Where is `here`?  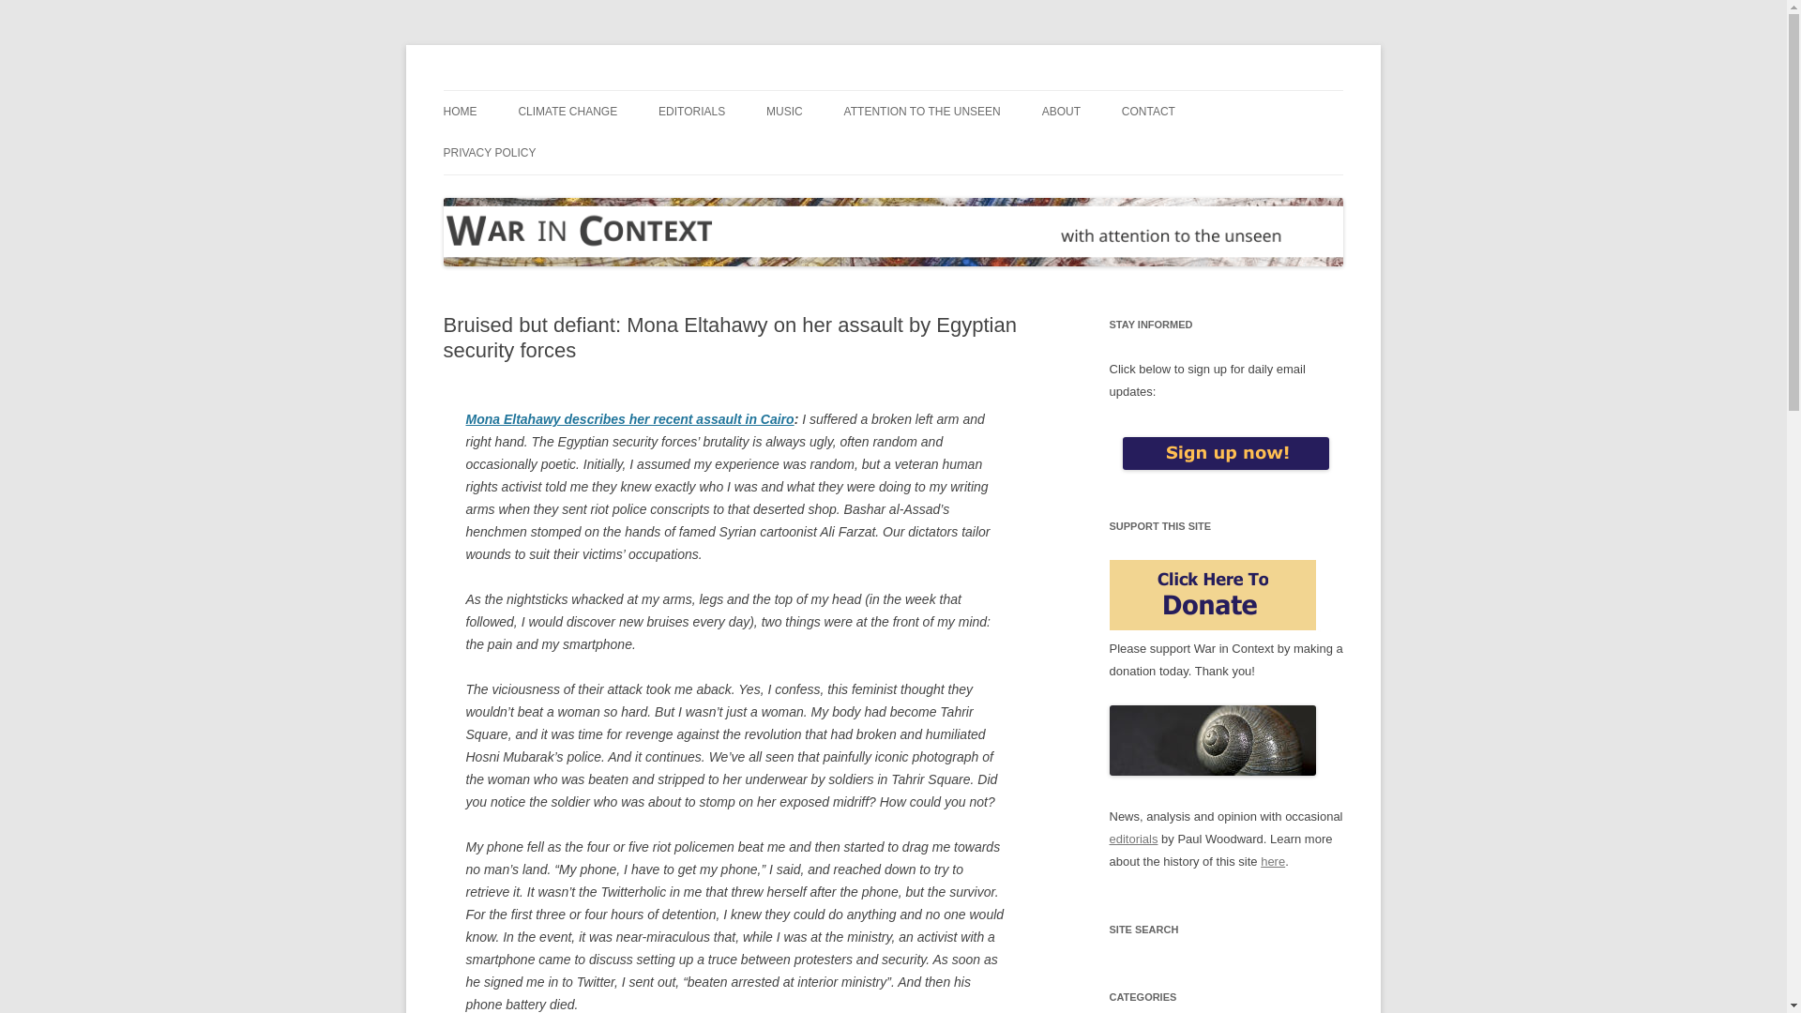 here is located at coordinates (1273, 861).